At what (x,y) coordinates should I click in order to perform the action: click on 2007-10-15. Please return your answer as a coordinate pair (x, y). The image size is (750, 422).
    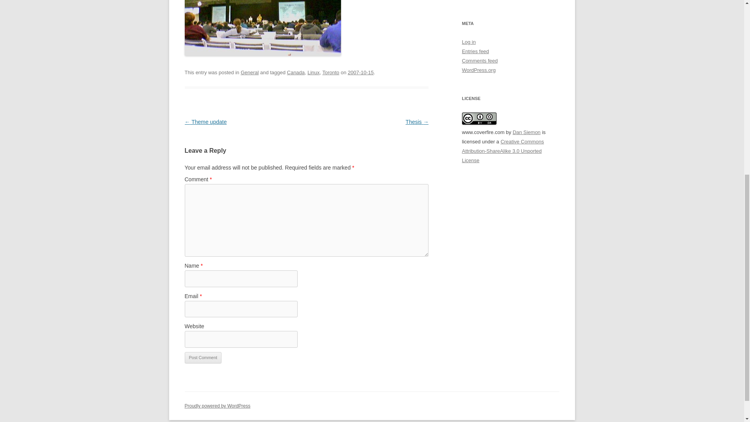
    Looking at the image, I should click on (361, 73).